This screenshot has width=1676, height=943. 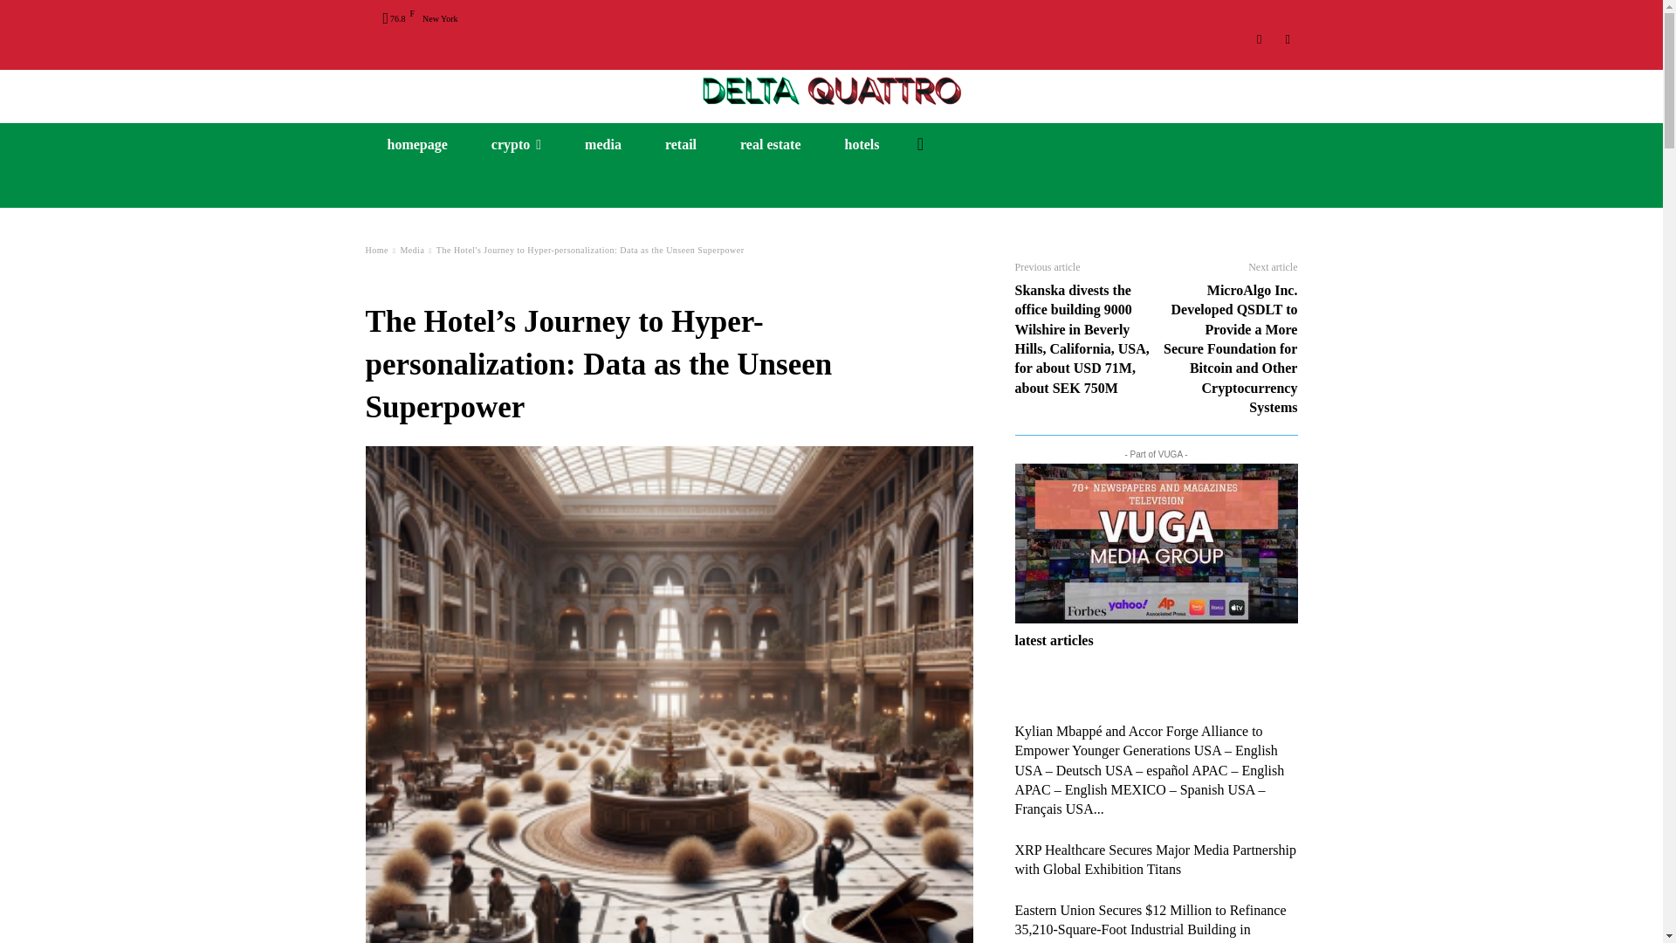 What do you see at coordinates (1260, 39) in the screenshot?
I see `Instagram` at bounding box center [1260, 39].